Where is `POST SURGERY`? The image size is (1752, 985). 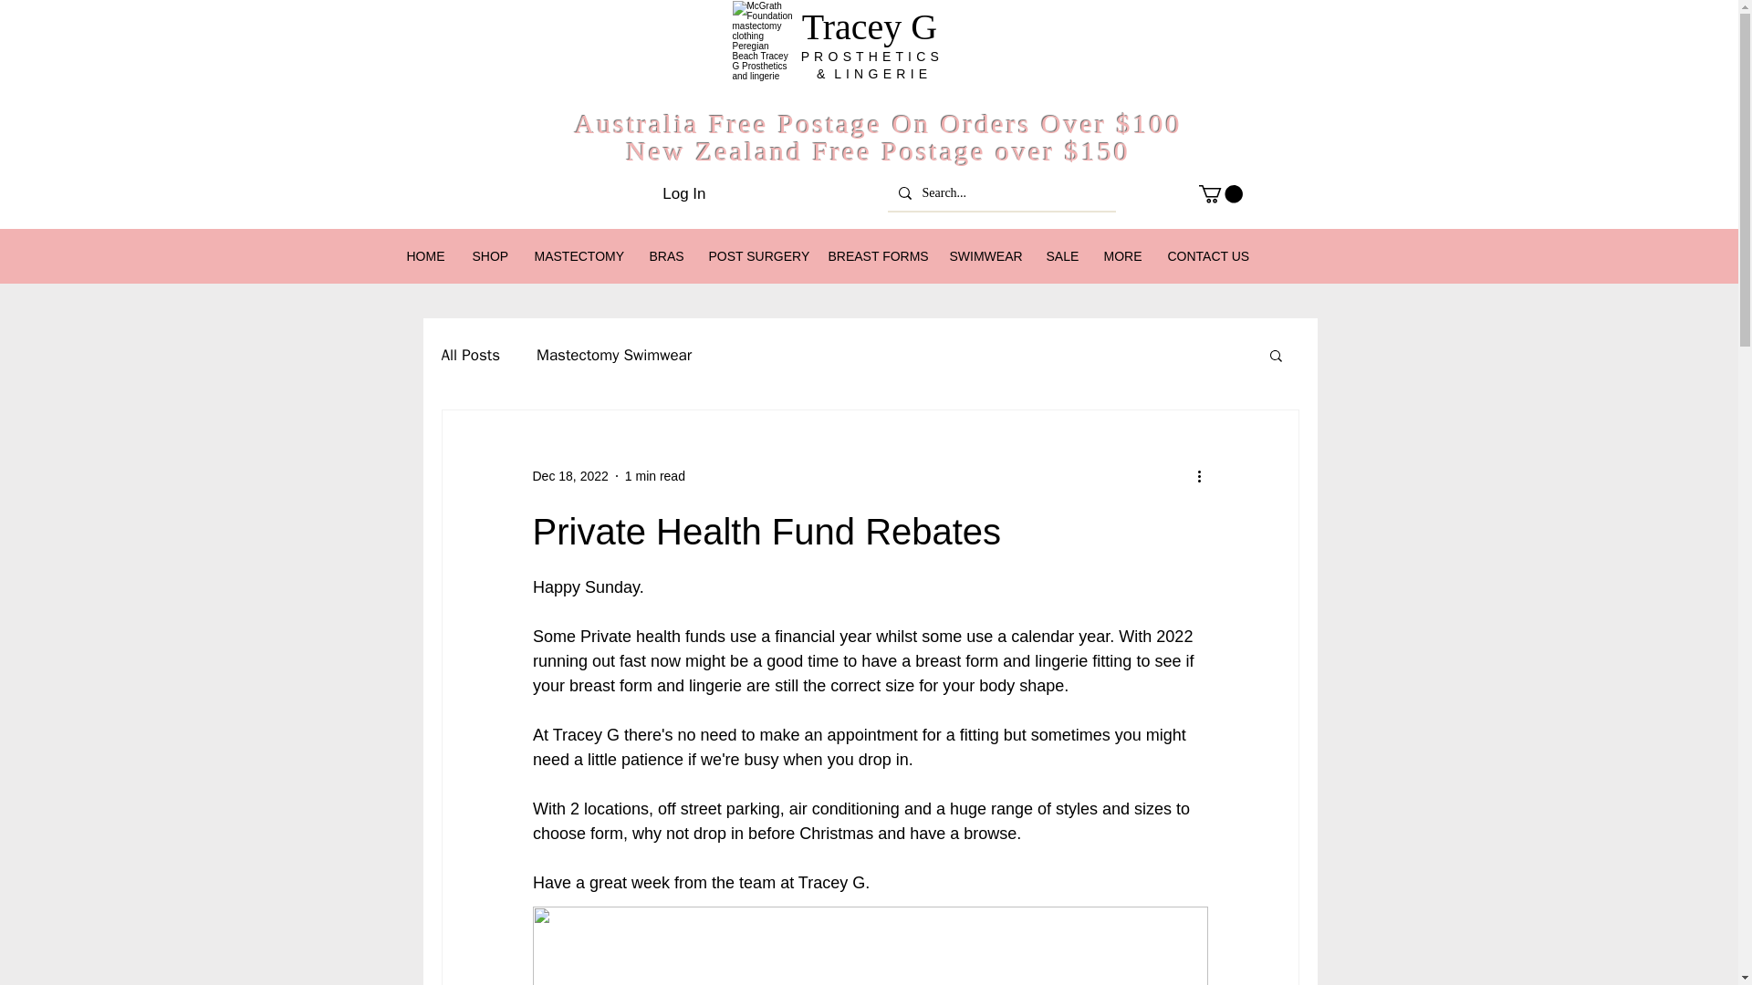
POST SURGERY is located at coordinates (755, 255).